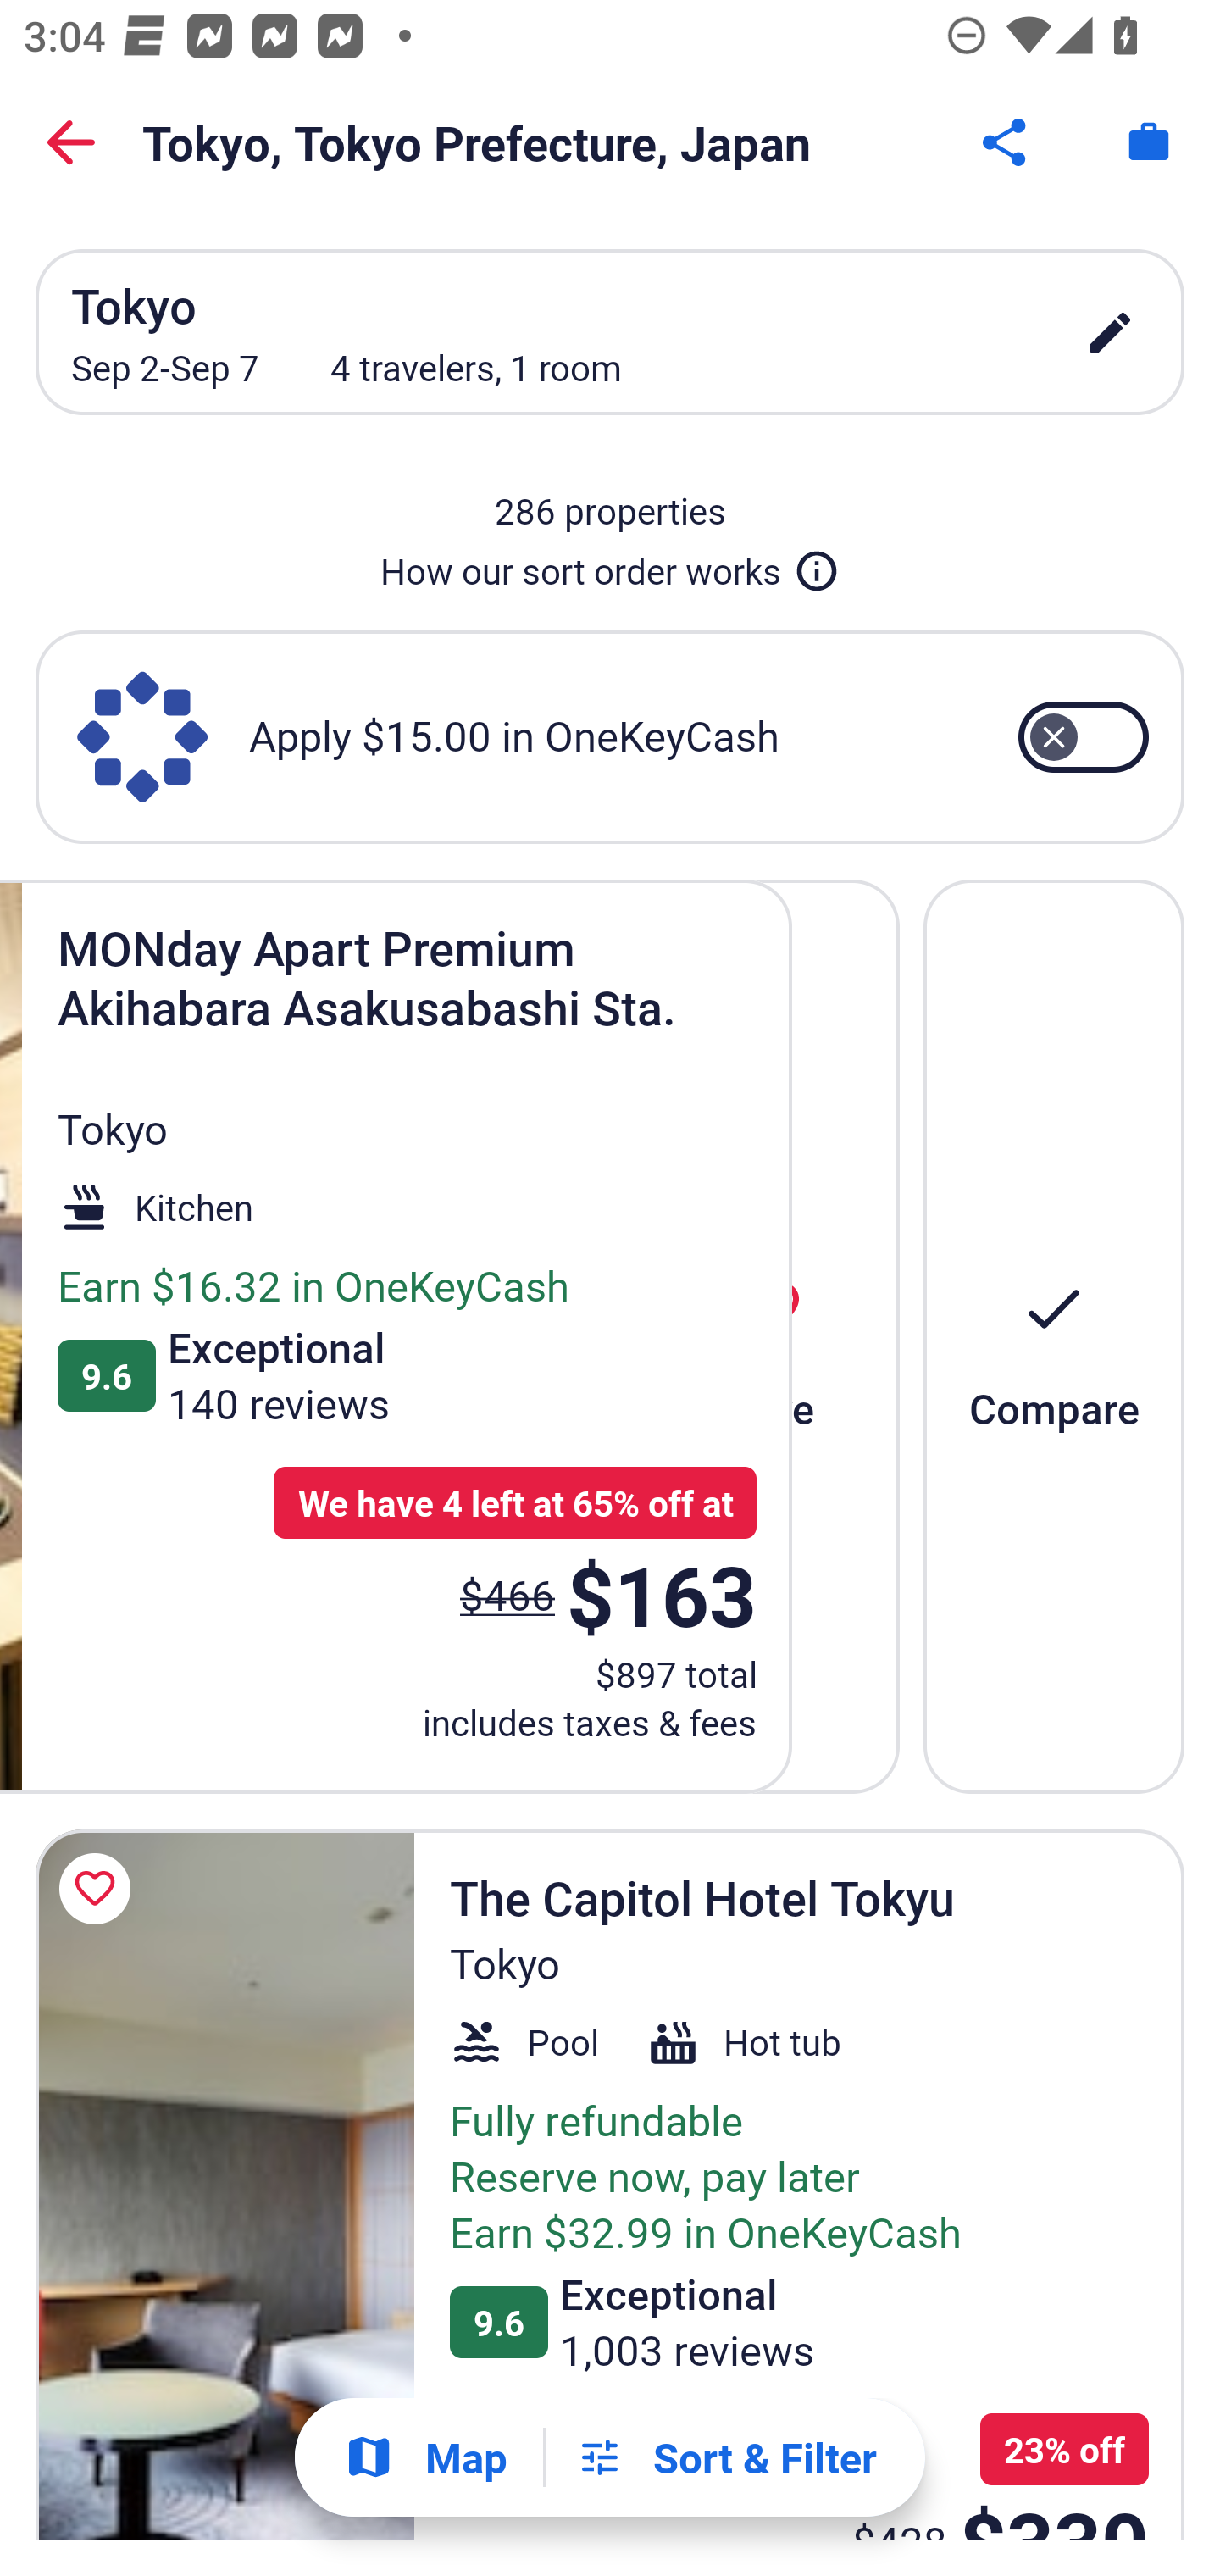  I want to click on Compare, so click(1054, 1335).